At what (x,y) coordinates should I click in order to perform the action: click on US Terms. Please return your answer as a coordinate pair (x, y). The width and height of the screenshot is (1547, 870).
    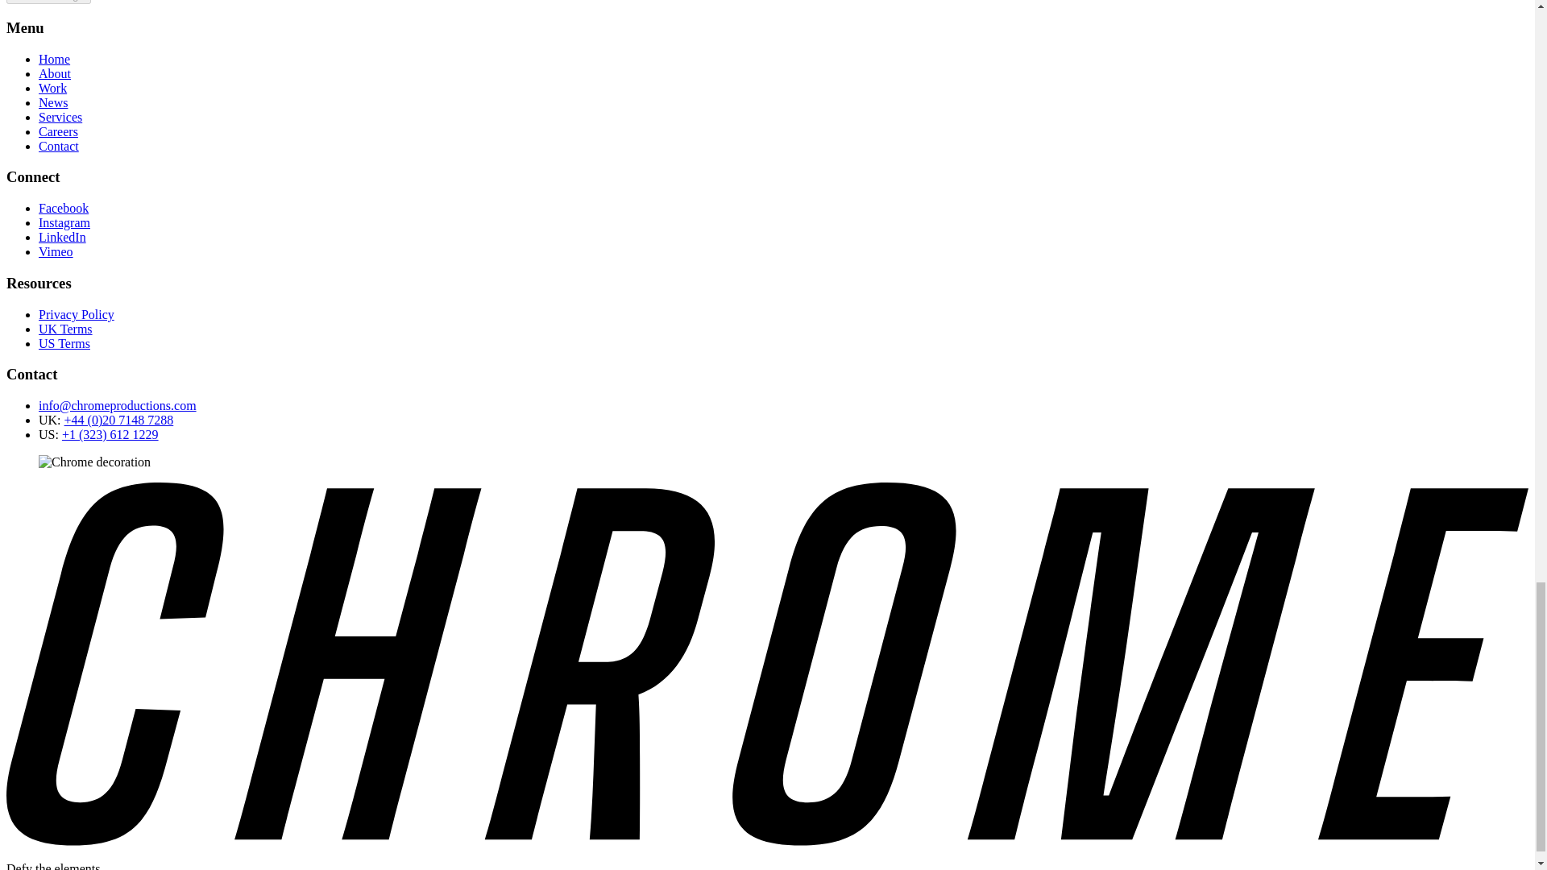
    Looking at the image, I should click on (64, 343).